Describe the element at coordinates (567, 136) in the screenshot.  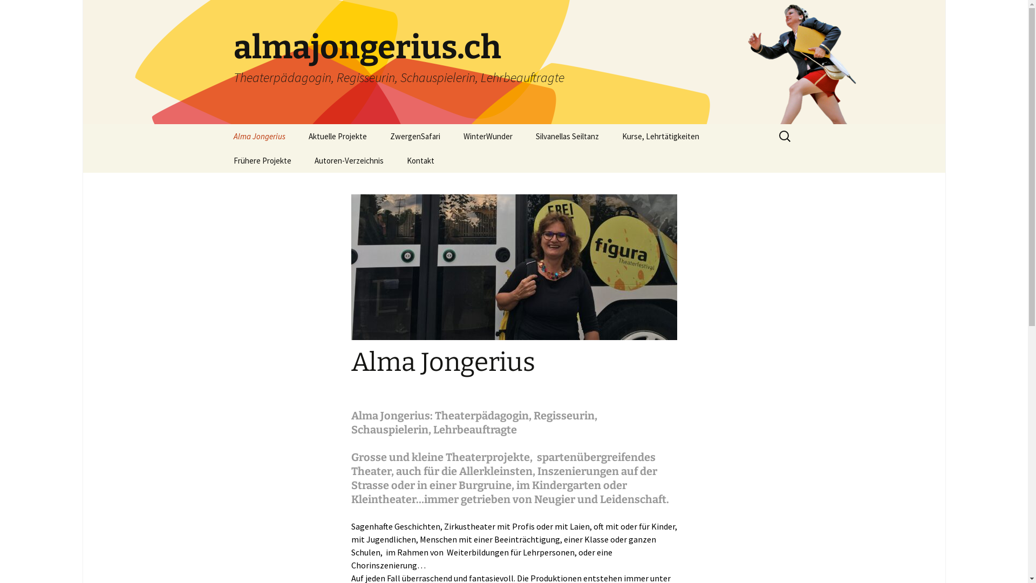
I see `Silvanellas Seiltanz` at that location.